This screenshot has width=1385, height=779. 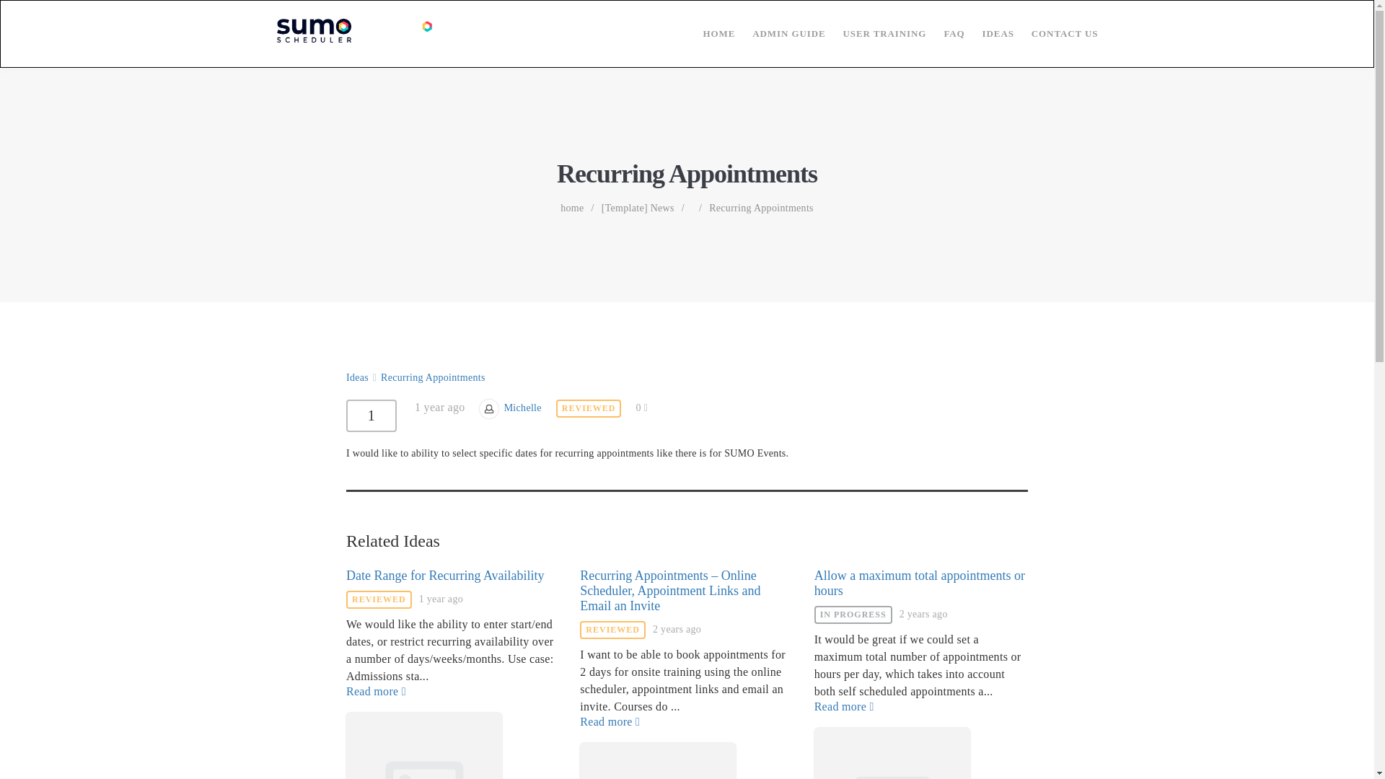 I want to click on home, so click(x=571, y=208).